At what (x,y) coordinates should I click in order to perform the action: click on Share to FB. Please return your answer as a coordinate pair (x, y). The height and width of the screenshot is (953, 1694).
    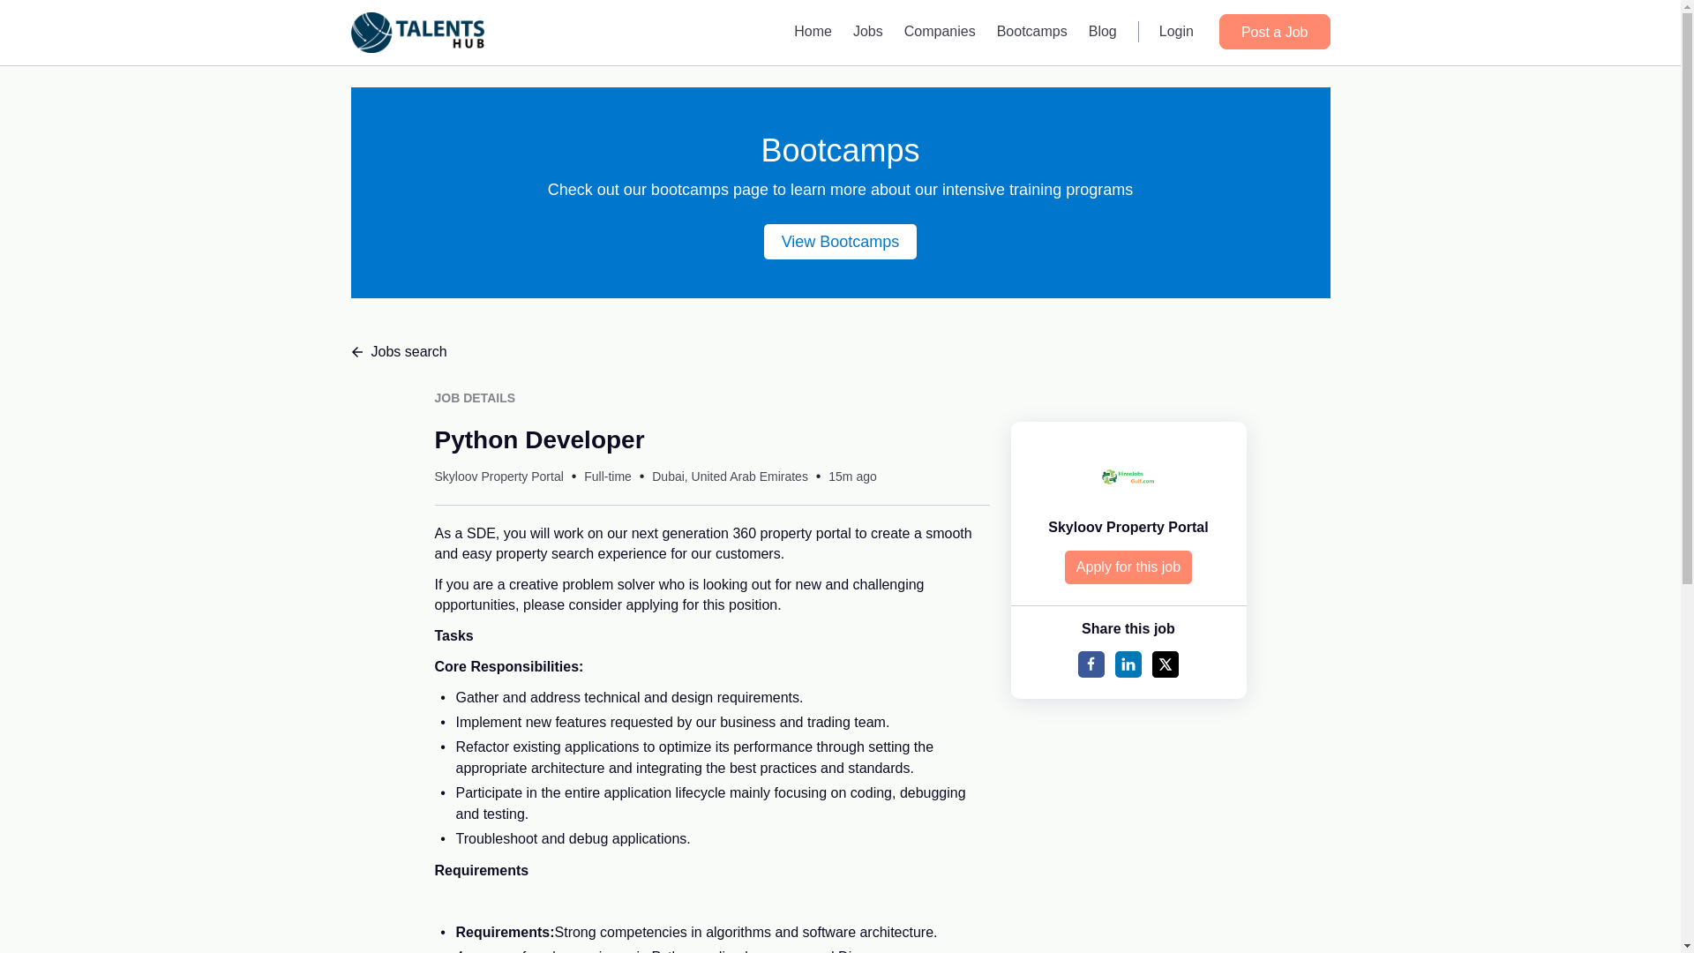
    Looking at the image, I should click on (1091, 664).